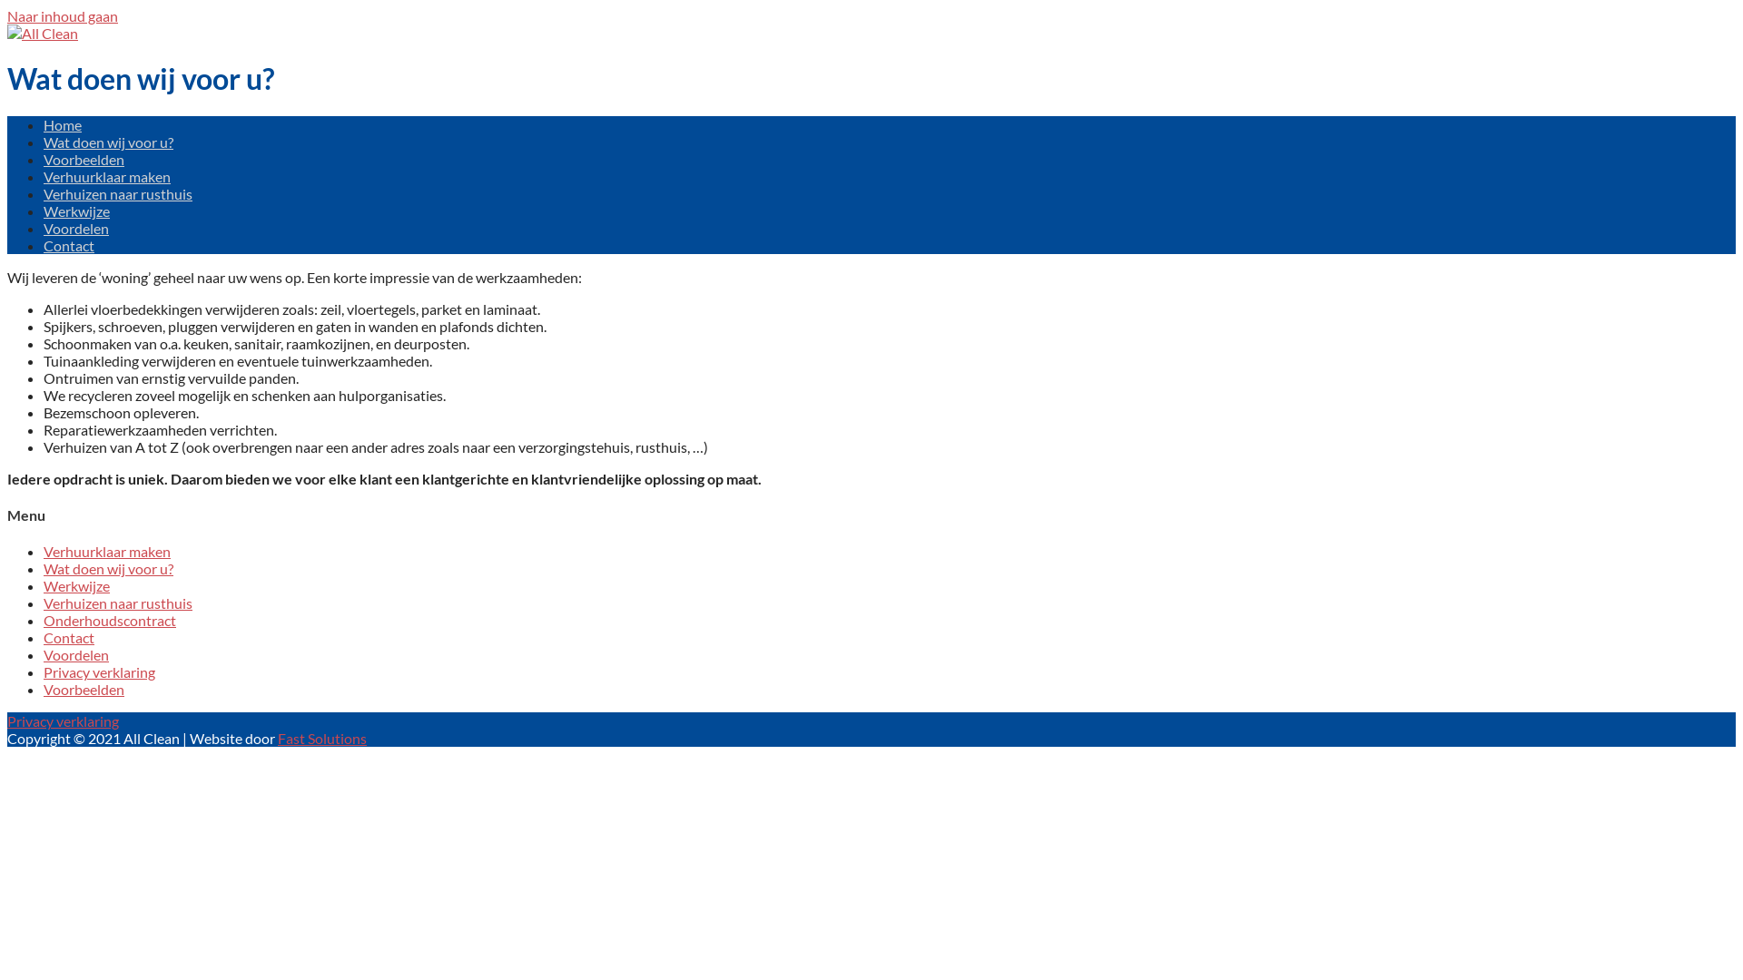  What do you see at coordinates (76, 211) in the screenshot?
I see `Werkwijze` at bounding box center [76, 211].